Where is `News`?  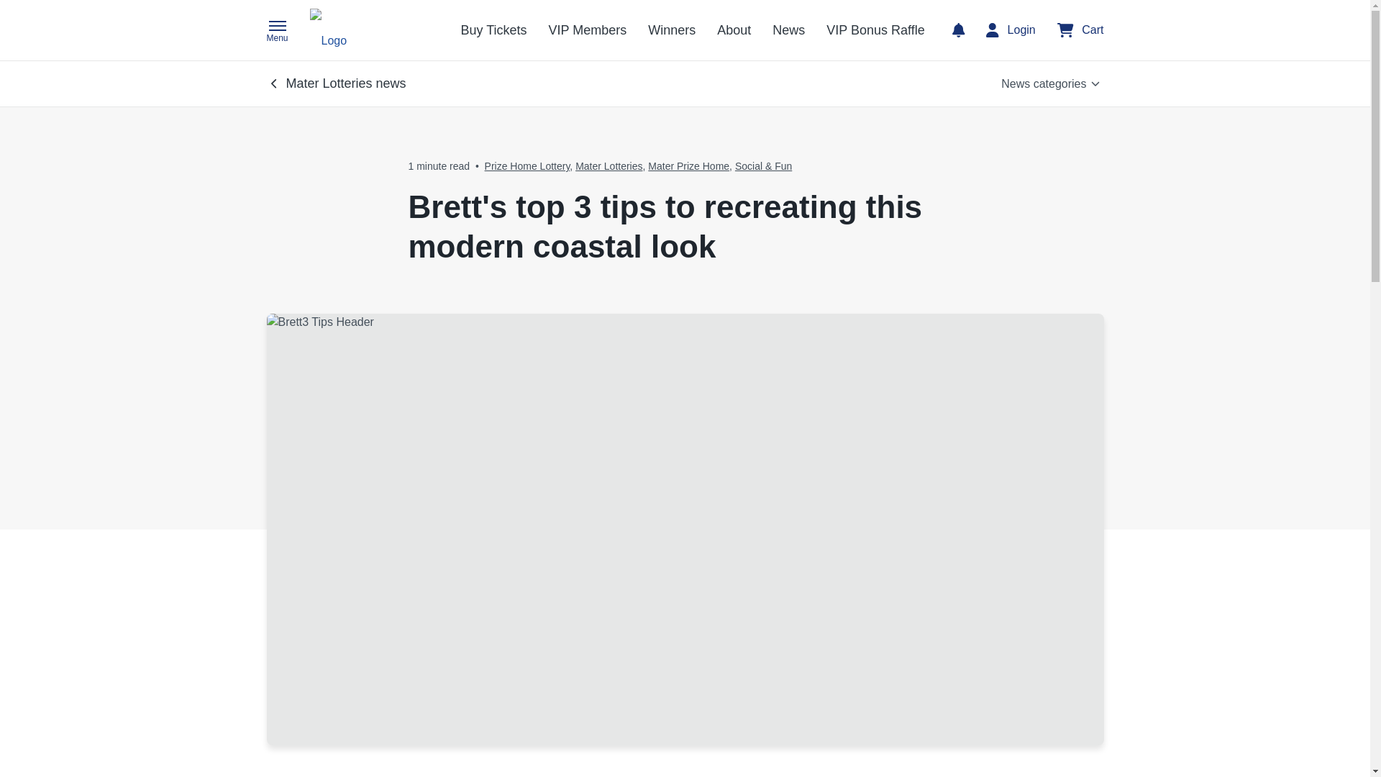 News is located at coordinates (788, 30).